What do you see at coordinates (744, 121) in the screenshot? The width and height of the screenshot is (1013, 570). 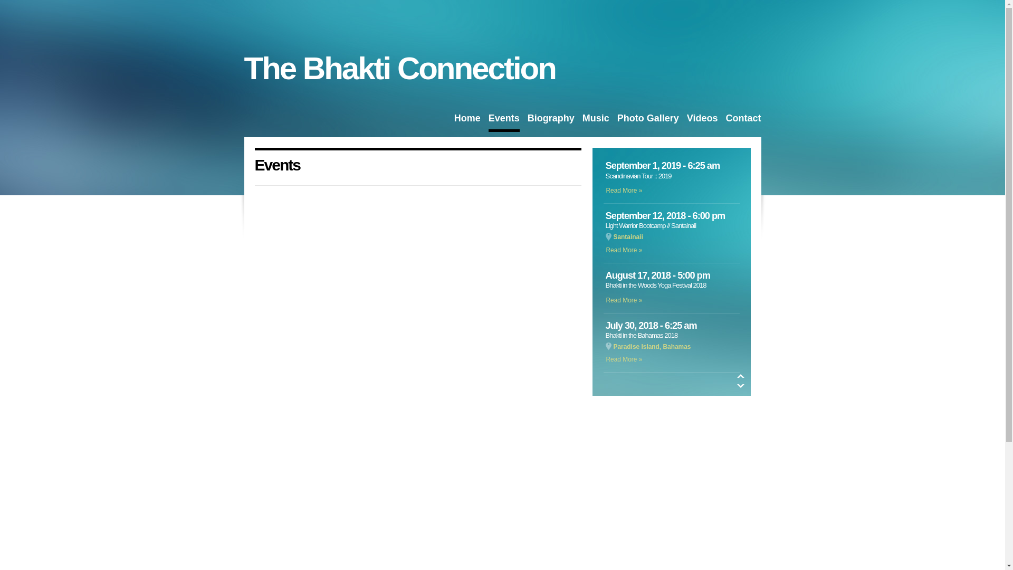 I see `Contact` at bounding box center [744, 121].